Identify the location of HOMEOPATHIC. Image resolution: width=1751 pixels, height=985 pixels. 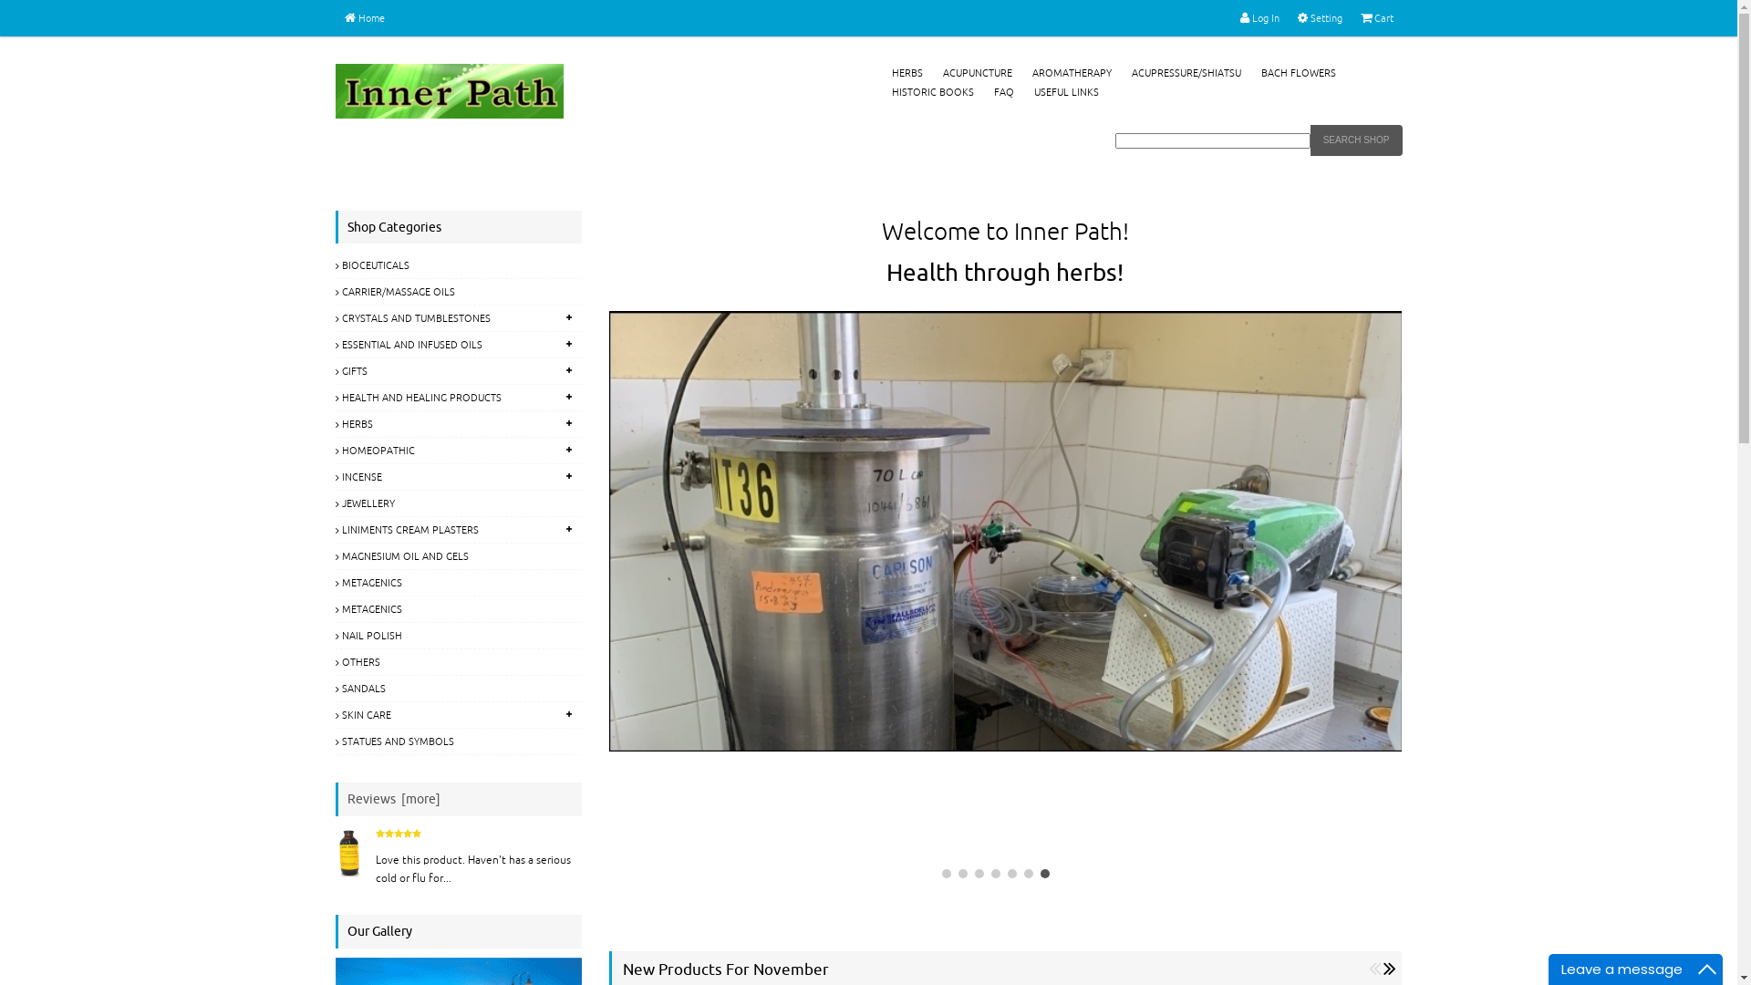
(459, 451).